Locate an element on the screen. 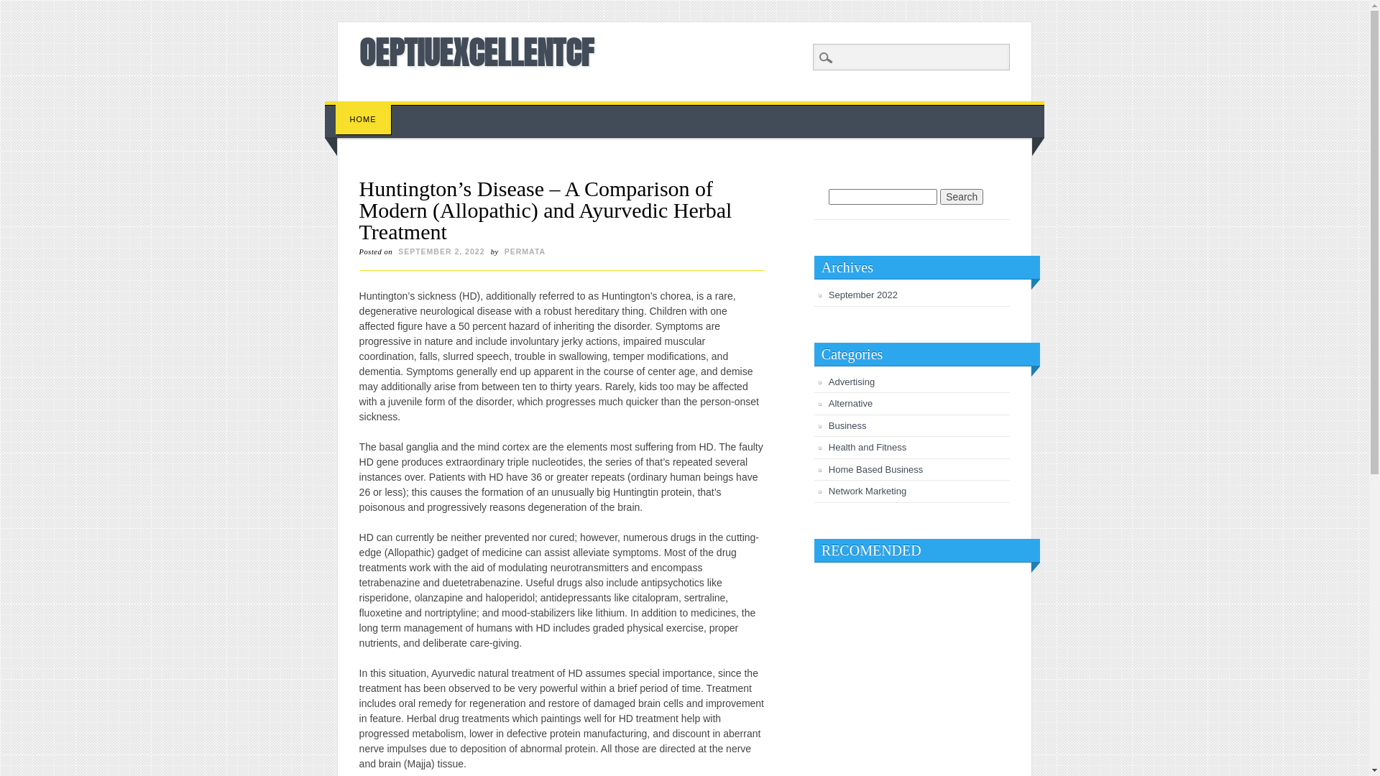  Search is located at coordinates (962, 197).